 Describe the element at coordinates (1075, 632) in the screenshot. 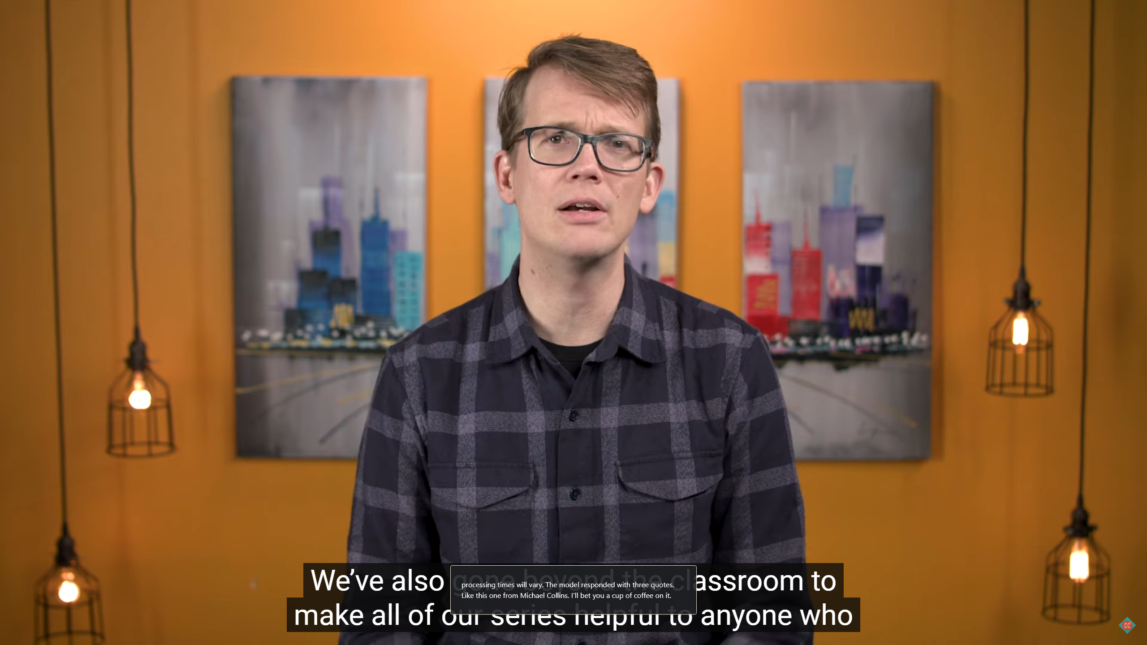

I see `Subtitles/closed captions unavailable` at that location.